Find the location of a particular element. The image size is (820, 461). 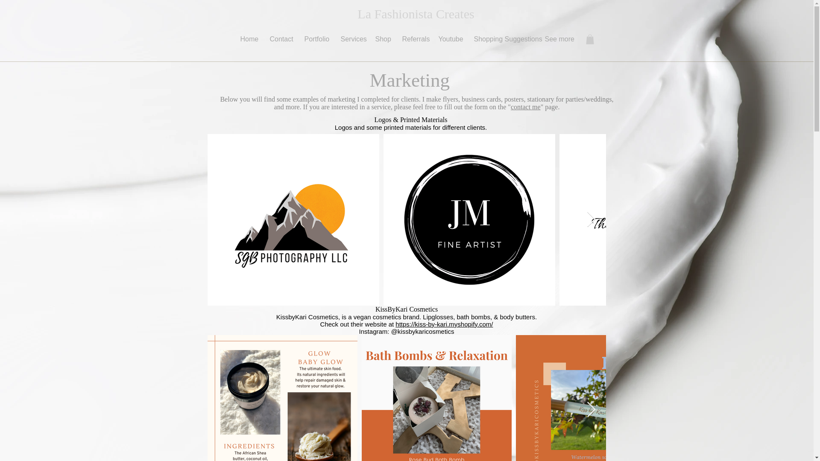

La Fashionista Creates is located at coordinates (416, 14).